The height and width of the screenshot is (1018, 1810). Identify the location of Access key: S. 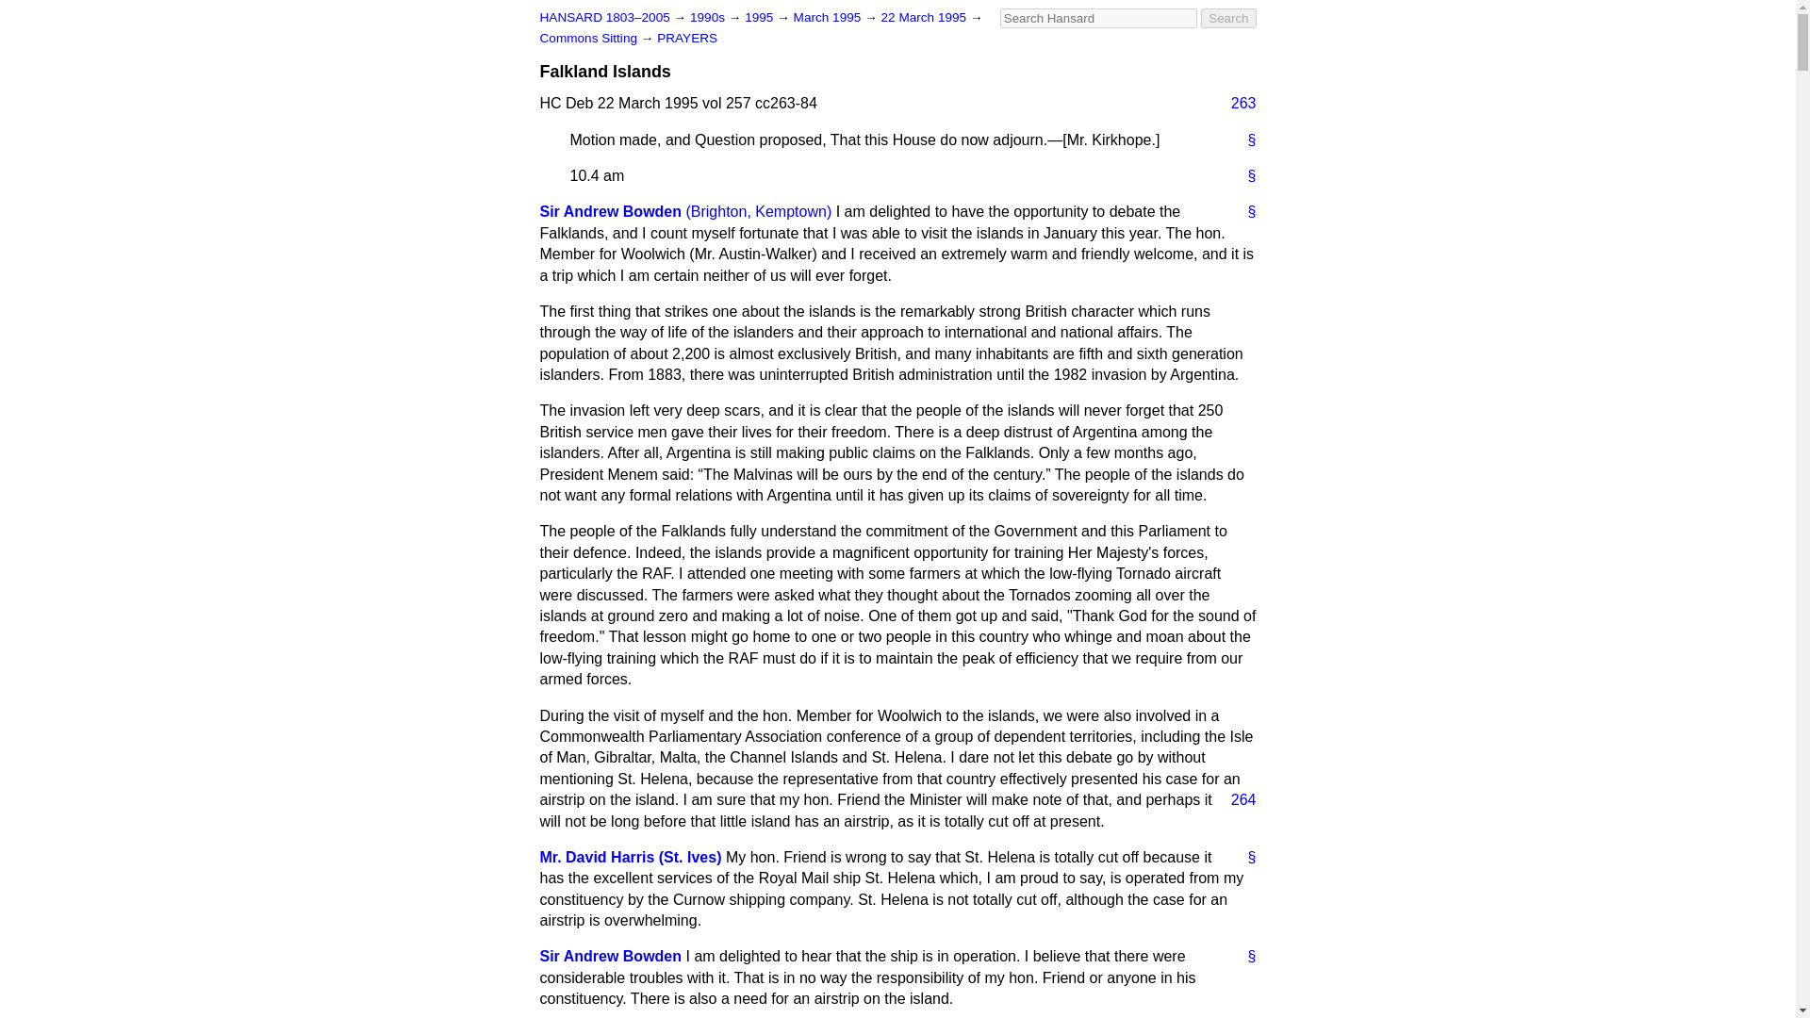
(1098, 18).